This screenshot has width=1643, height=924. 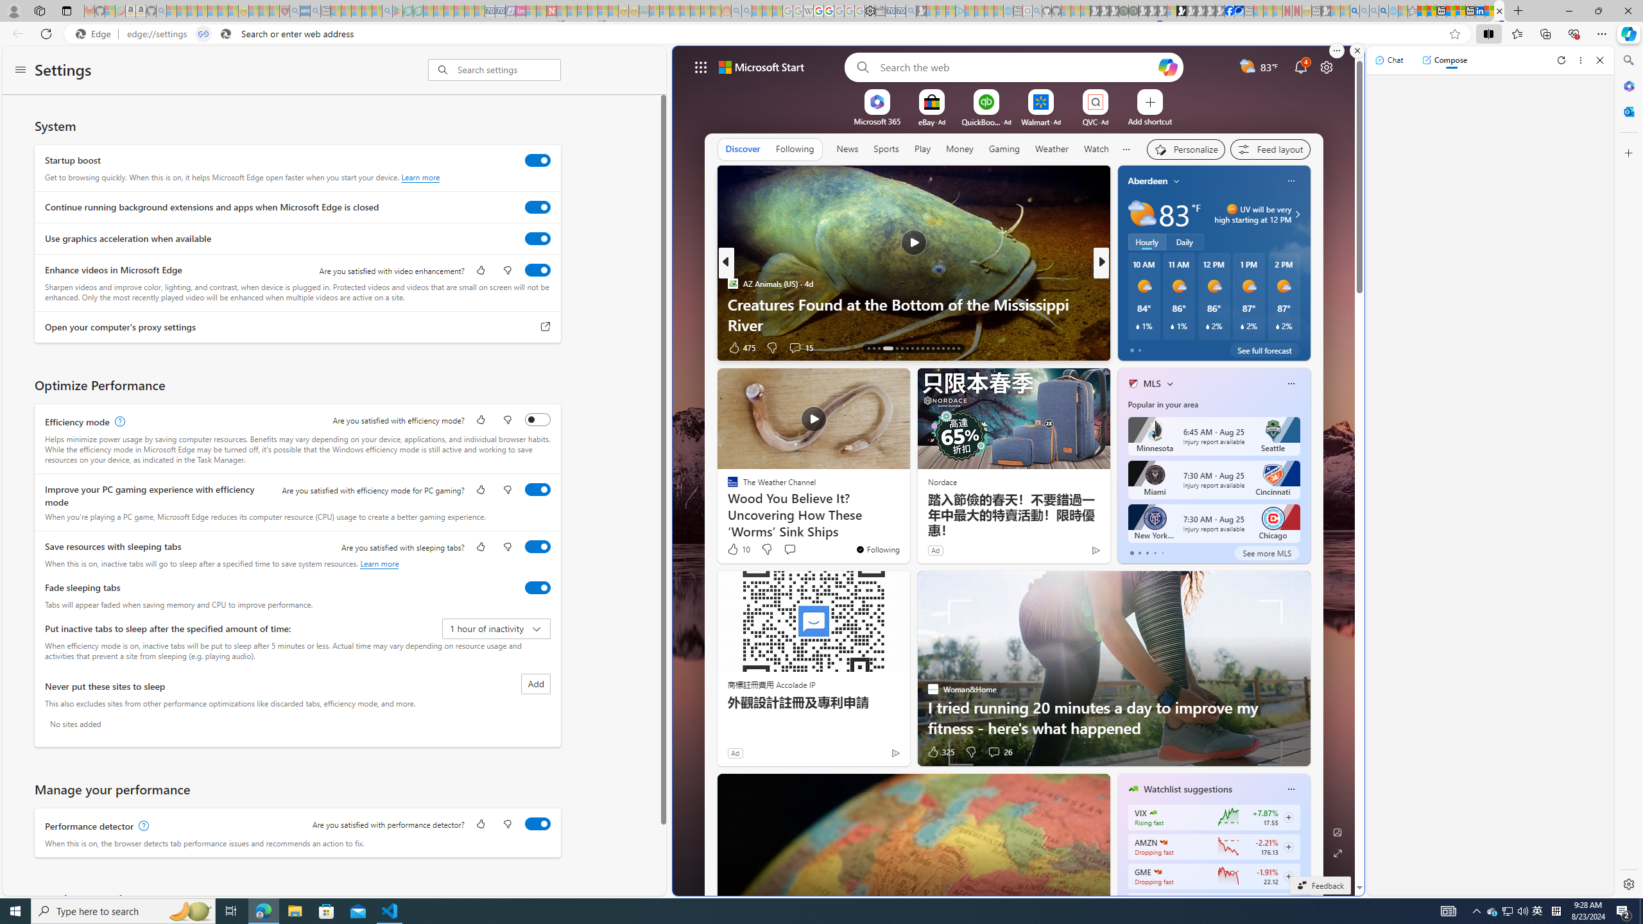 What do you see at coordinates (546, 327) in the screenshot?
I see `Open your computer's proxy settings` at bounding box center [546, 327].